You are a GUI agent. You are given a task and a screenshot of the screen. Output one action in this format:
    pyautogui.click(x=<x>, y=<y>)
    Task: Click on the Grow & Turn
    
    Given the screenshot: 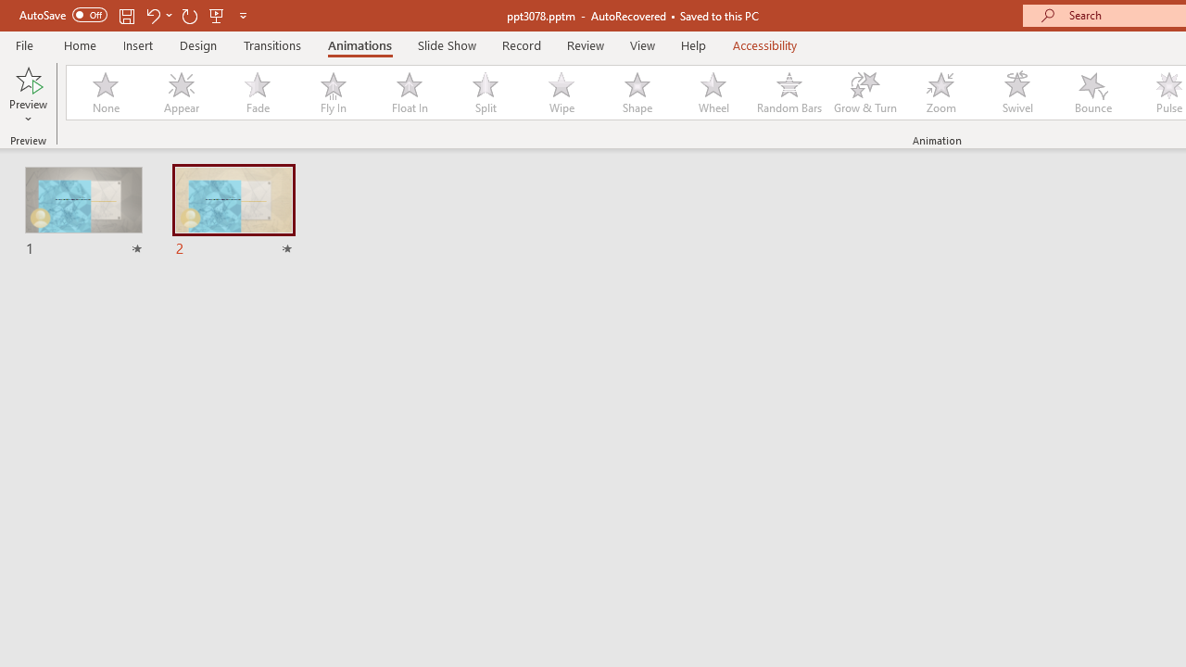 What is the action you would take?
    pyautogui.click(x=865, y=93)
    